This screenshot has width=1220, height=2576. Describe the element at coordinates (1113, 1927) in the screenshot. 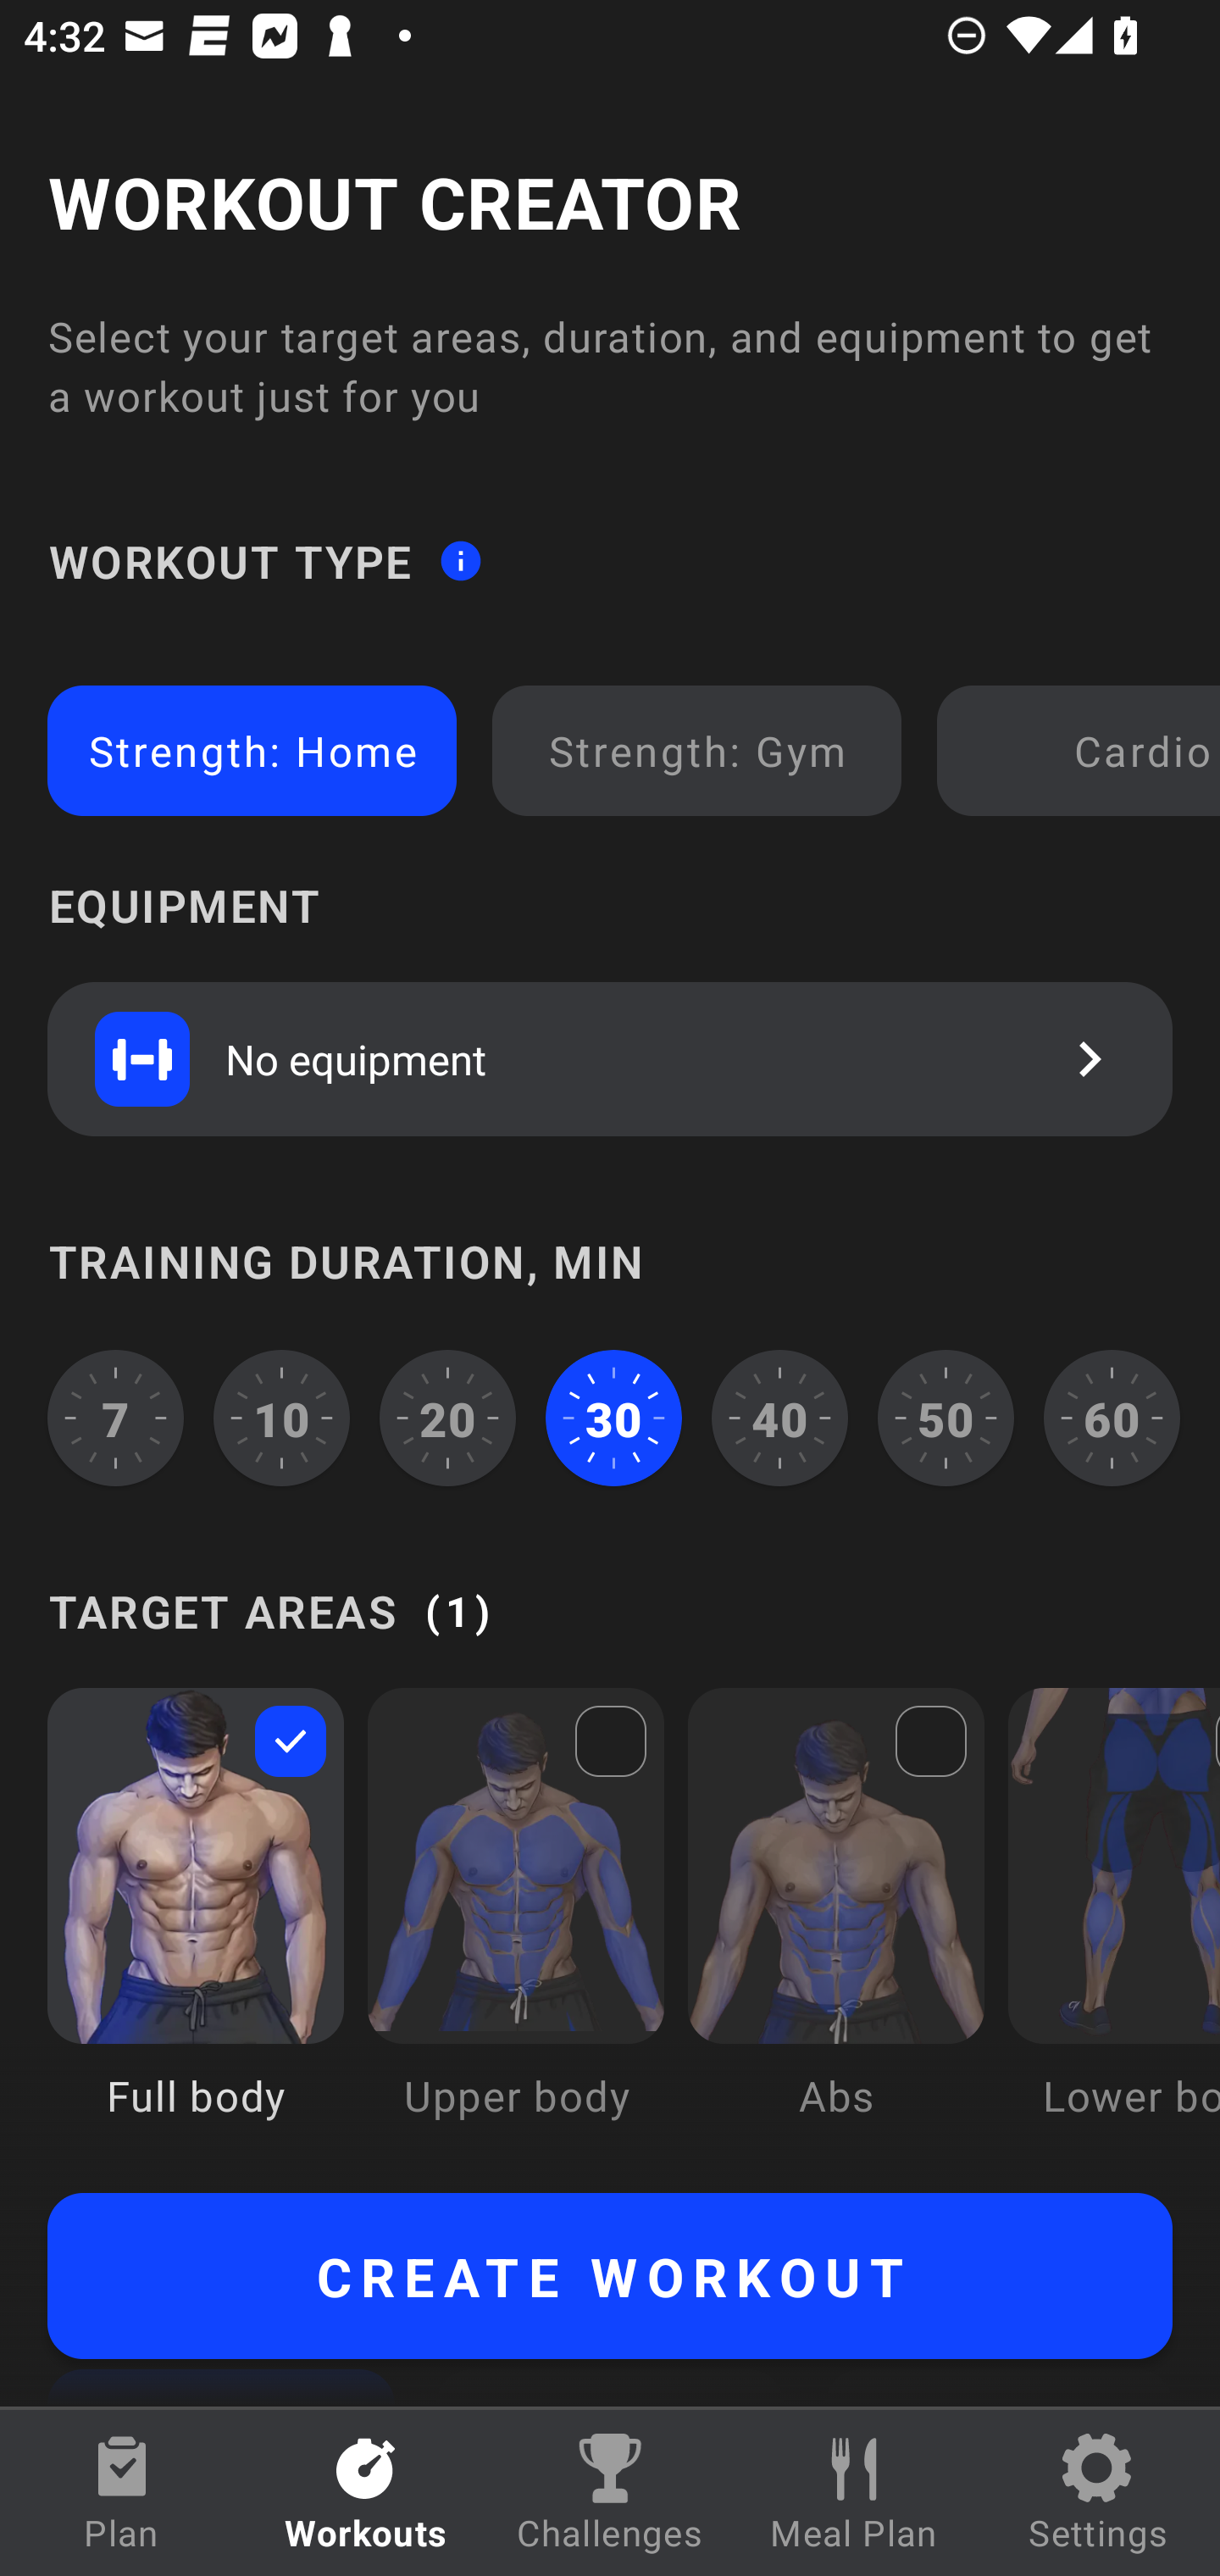

I see `Lower body` at that location.